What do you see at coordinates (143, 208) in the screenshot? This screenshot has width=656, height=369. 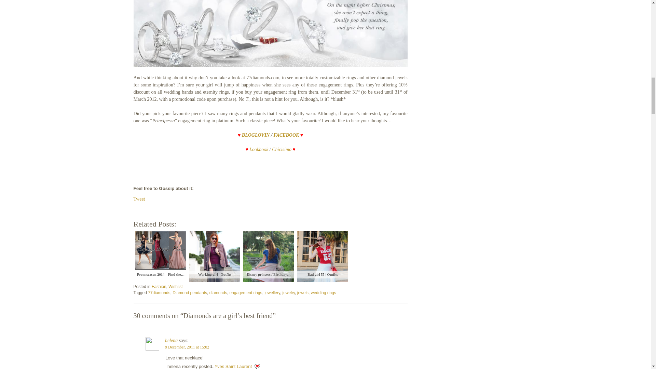 I see `Share on Twitter` at bounding box center [143, 208].